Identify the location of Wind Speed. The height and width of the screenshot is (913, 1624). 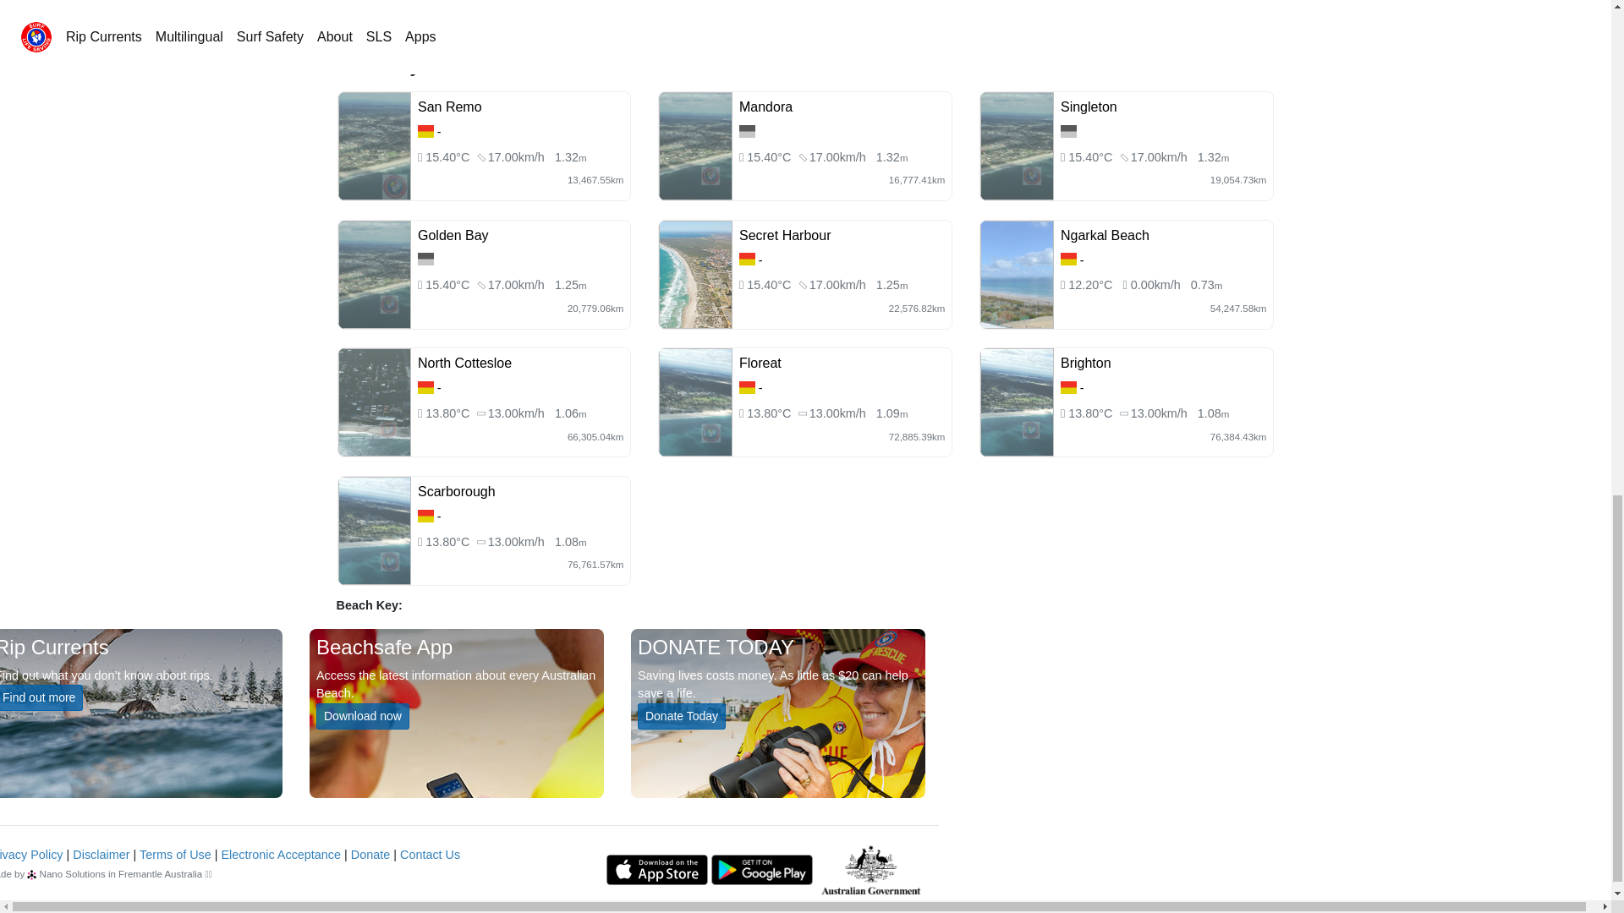
(1159, 157).